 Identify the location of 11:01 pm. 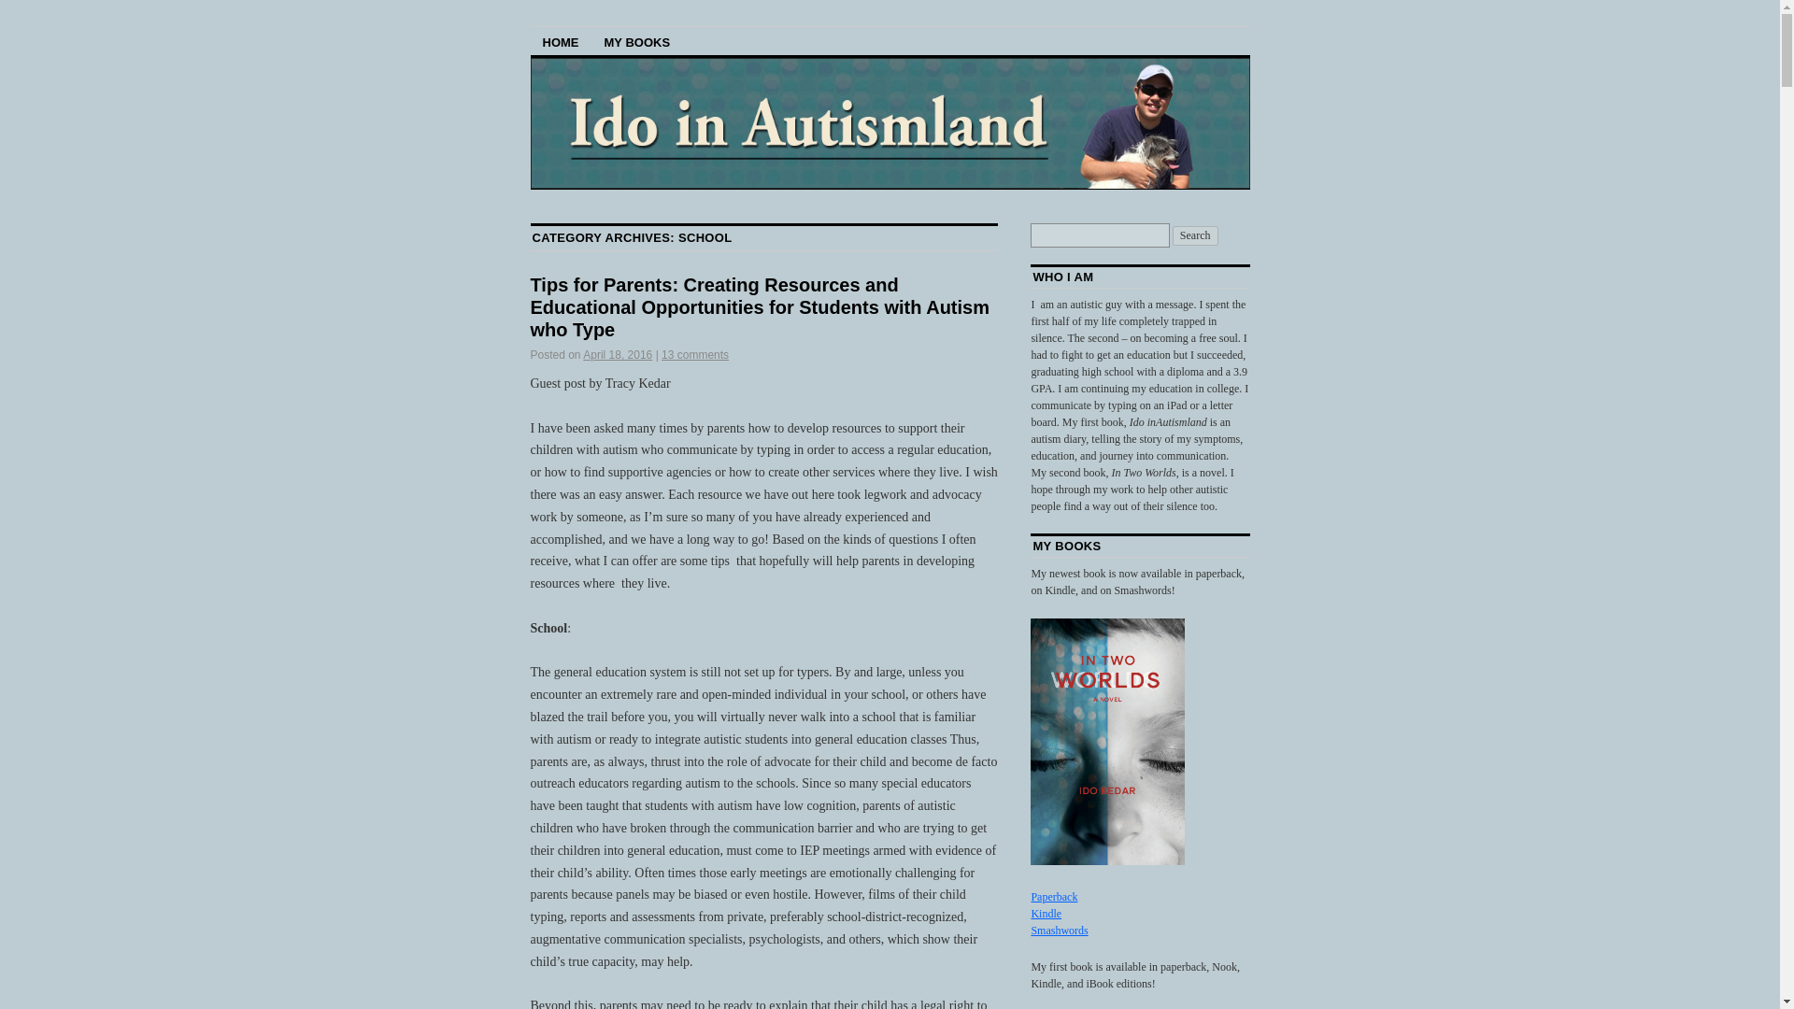
(618, 354).